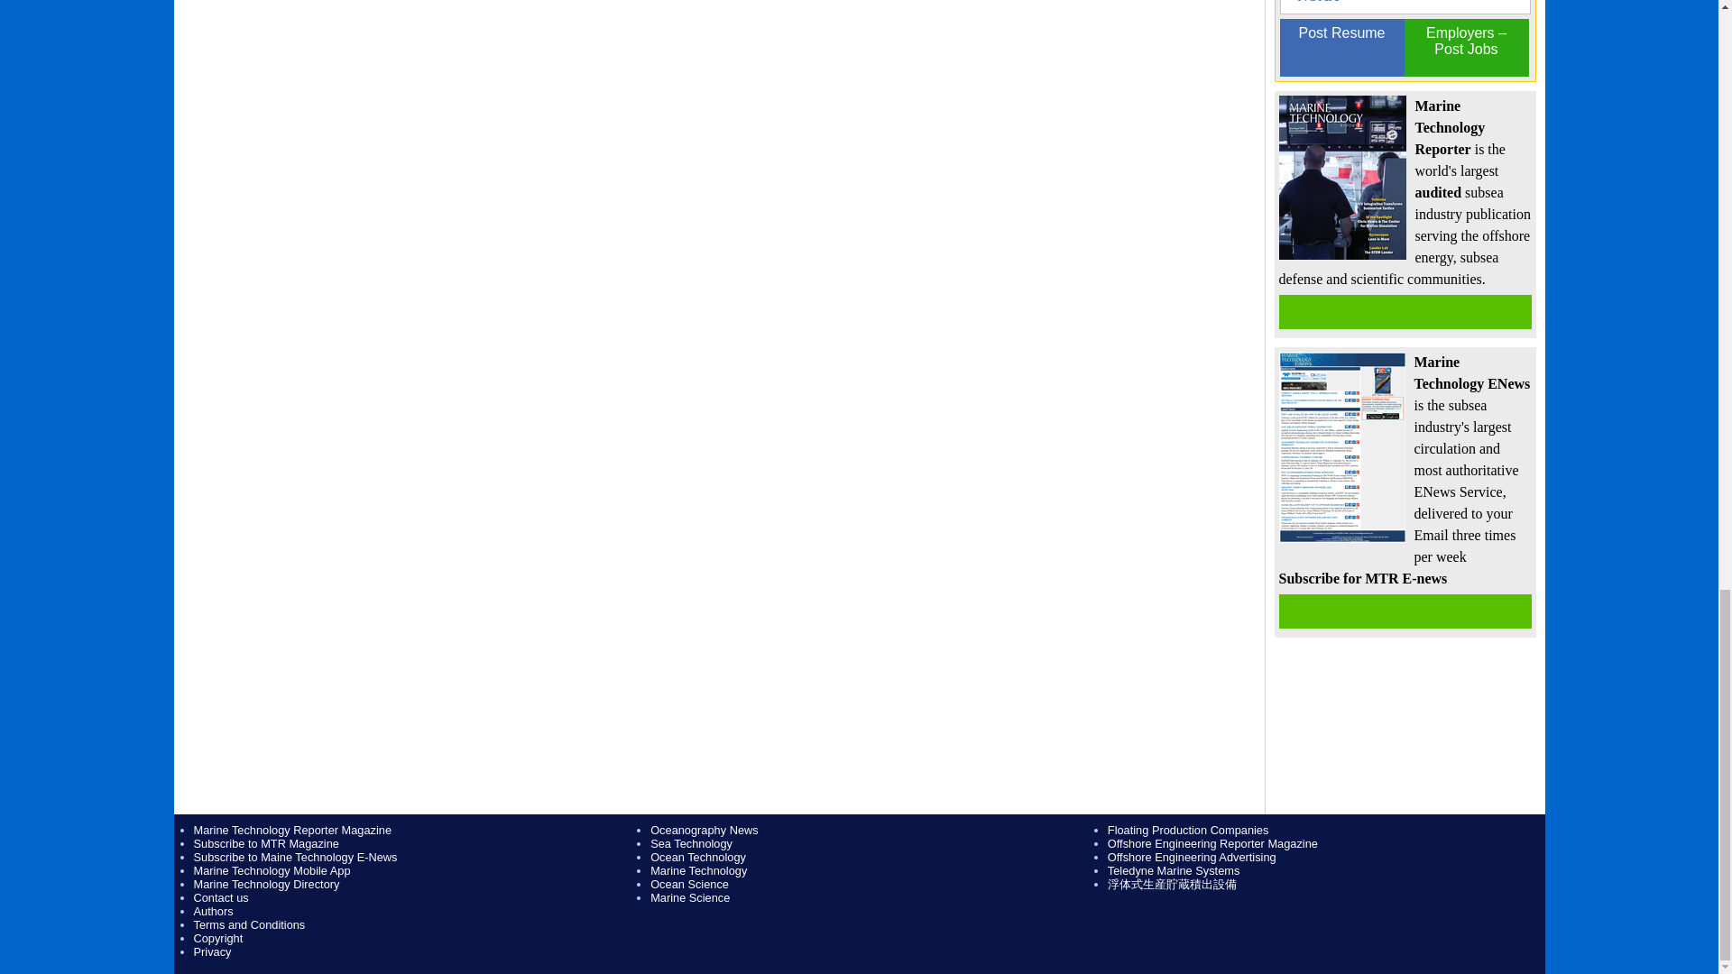 This screenshot has height=974, width=1732. Describe the element at coordinates (265, 842) in the screenshot. I see `Subscribe to MTR Magazine` at that location.